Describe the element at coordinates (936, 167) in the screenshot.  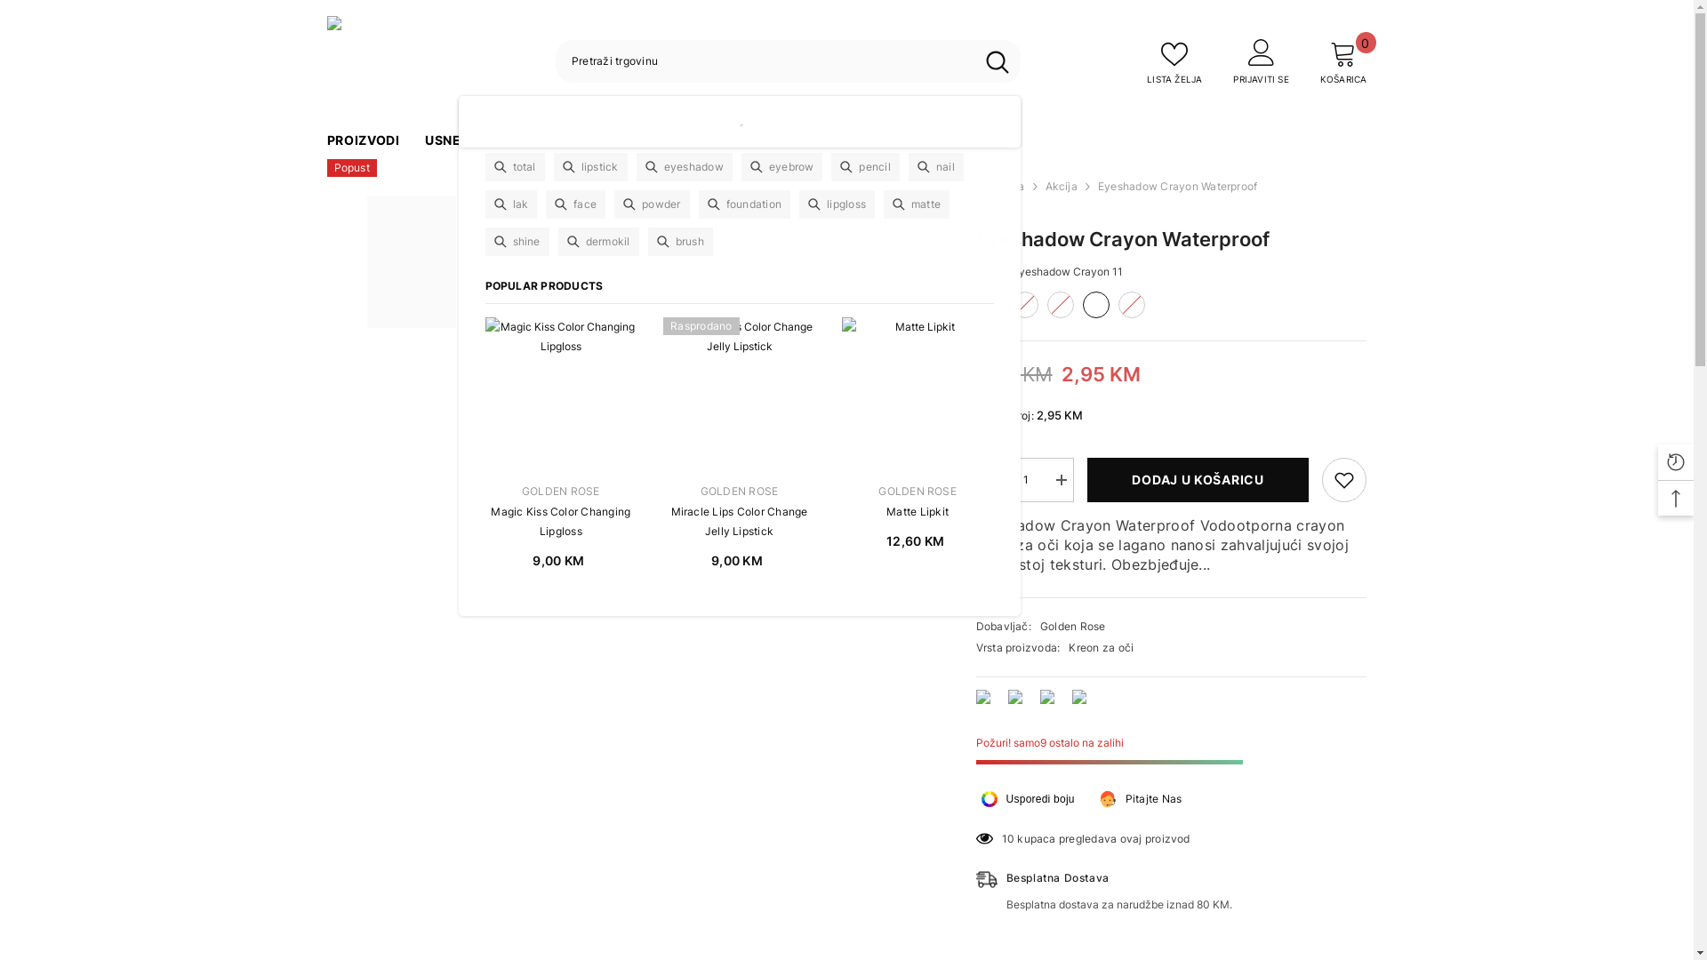
I see `nail` at that location.